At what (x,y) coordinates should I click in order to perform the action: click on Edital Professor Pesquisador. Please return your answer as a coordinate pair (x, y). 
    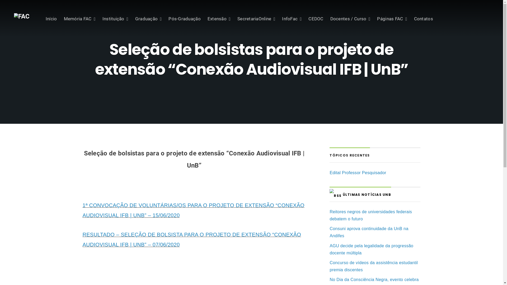
    Looking at the image, I should click on (358, 173).